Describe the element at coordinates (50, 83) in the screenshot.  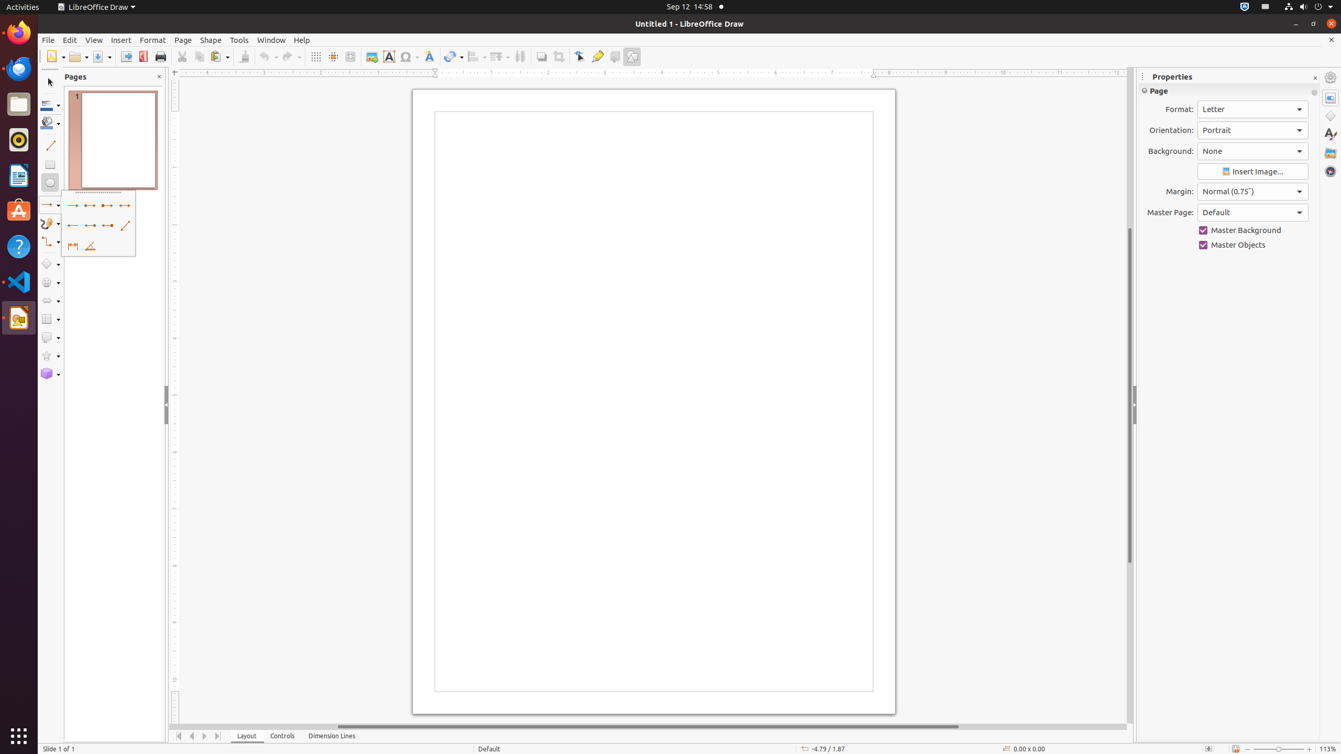
I see `Select` at that location.